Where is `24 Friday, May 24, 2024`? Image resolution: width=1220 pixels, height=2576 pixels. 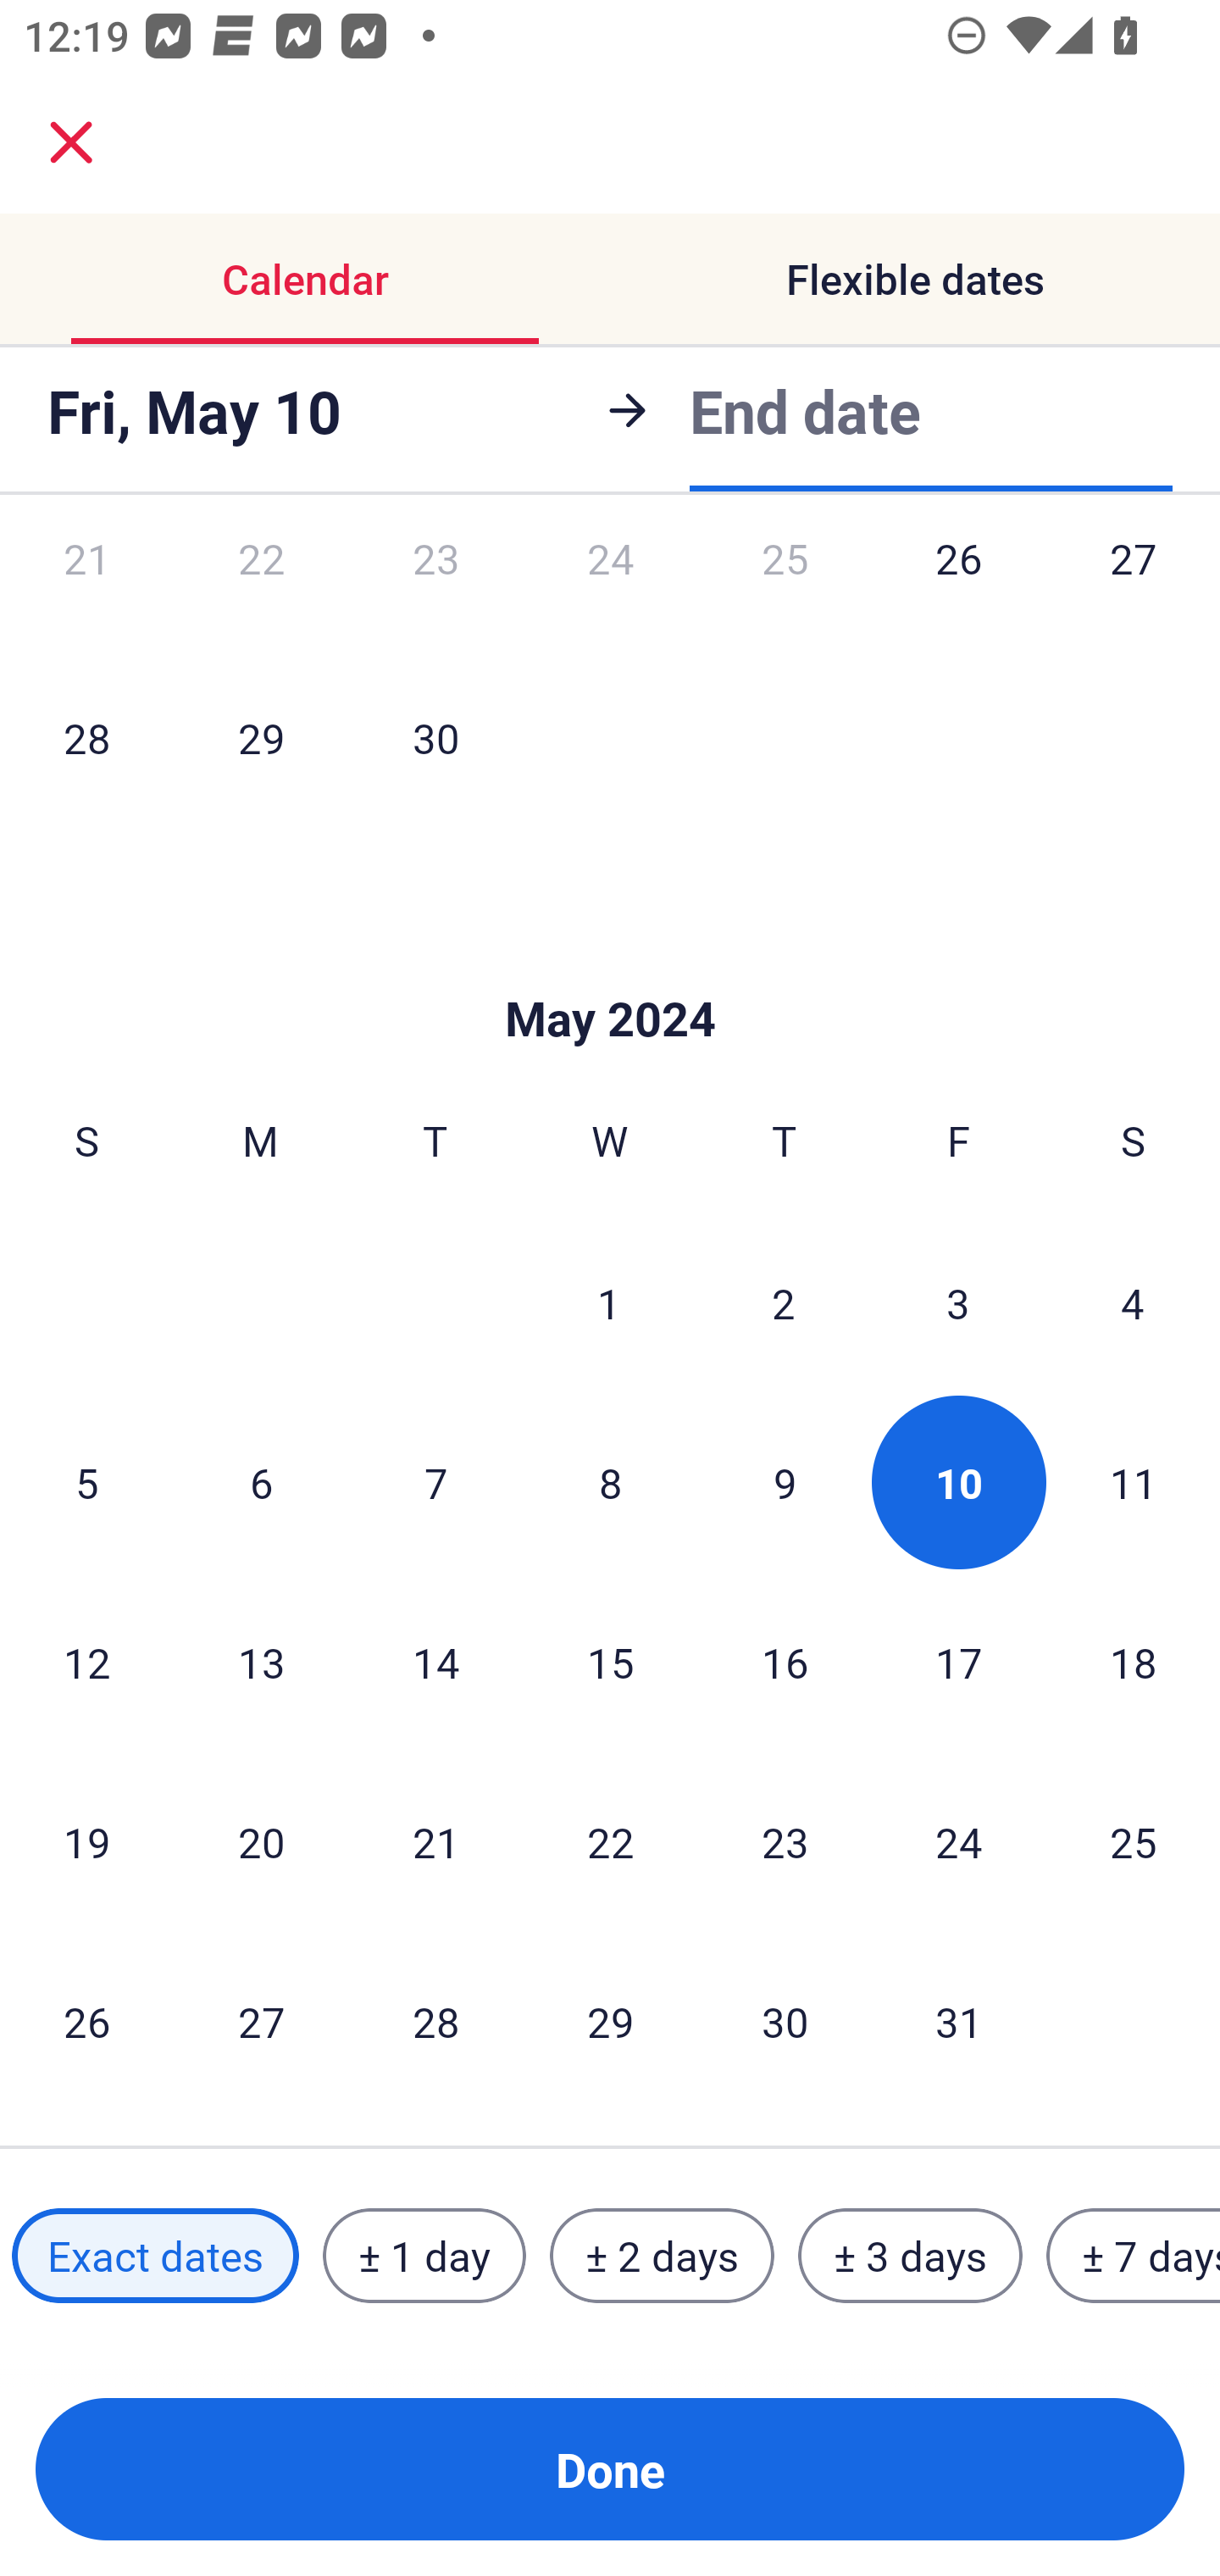 24 Friday, May 24, 2024 is located at coordinates (959, 1841).